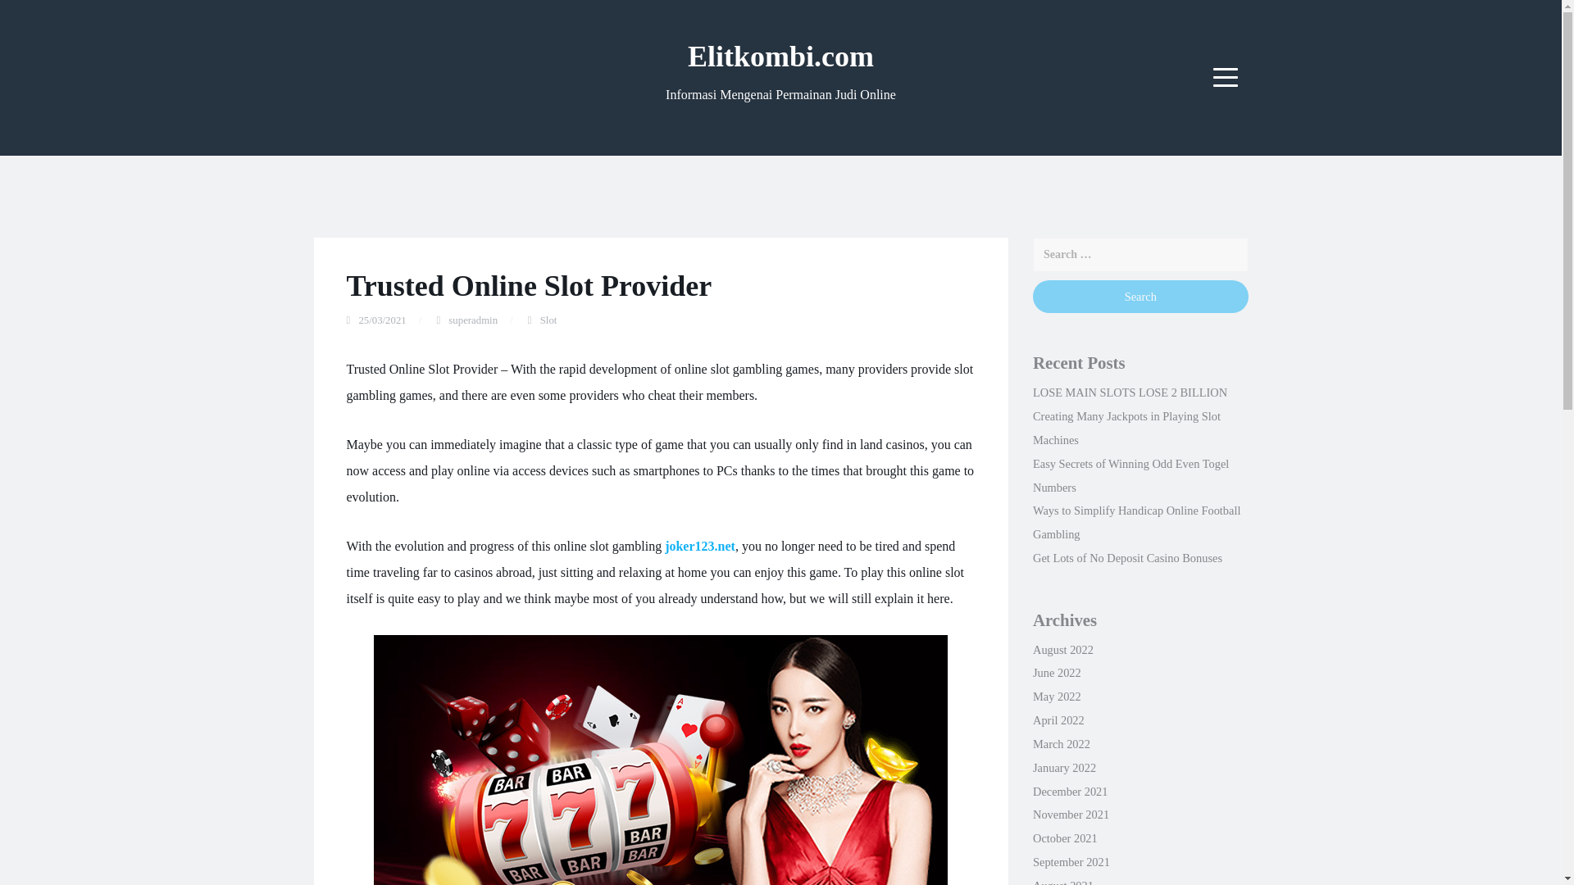 This screenshot has height=885, width=1574. What do you see at coordinates (1226, 77) in the screenshot?
I see `Menu` at bounding box center [1226, 77].